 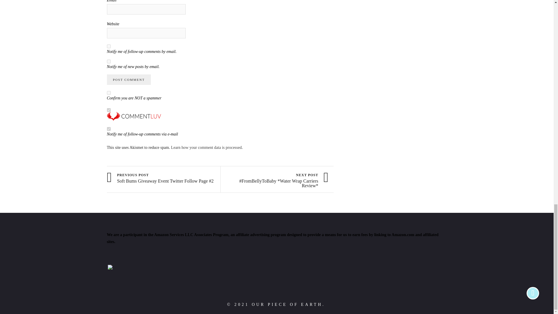 What do you see at coordinates (109, 62) in the screenshot?
I see `subscribe` at bounding box center [109, 62].